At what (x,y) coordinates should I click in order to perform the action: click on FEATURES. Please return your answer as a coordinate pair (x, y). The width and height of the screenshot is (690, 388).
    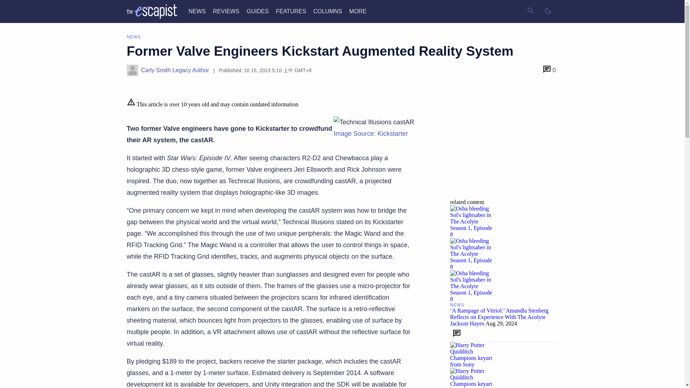
    Looking at the image, I should click on (291, 11).